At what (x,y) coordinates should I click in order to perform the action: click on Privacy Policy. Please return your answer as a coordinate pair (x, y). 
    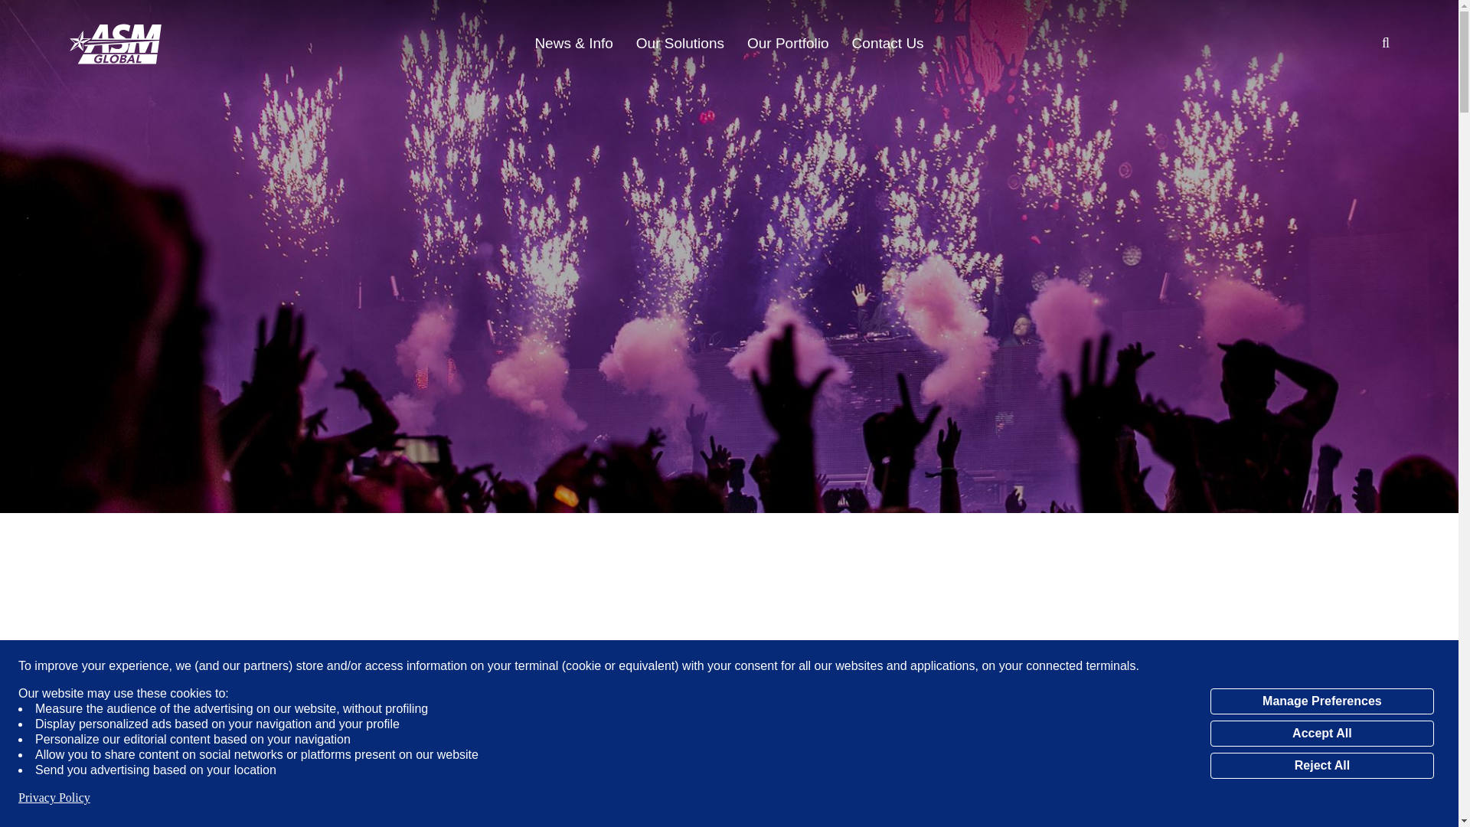
    Looking at the image, I should click on (54, 798).